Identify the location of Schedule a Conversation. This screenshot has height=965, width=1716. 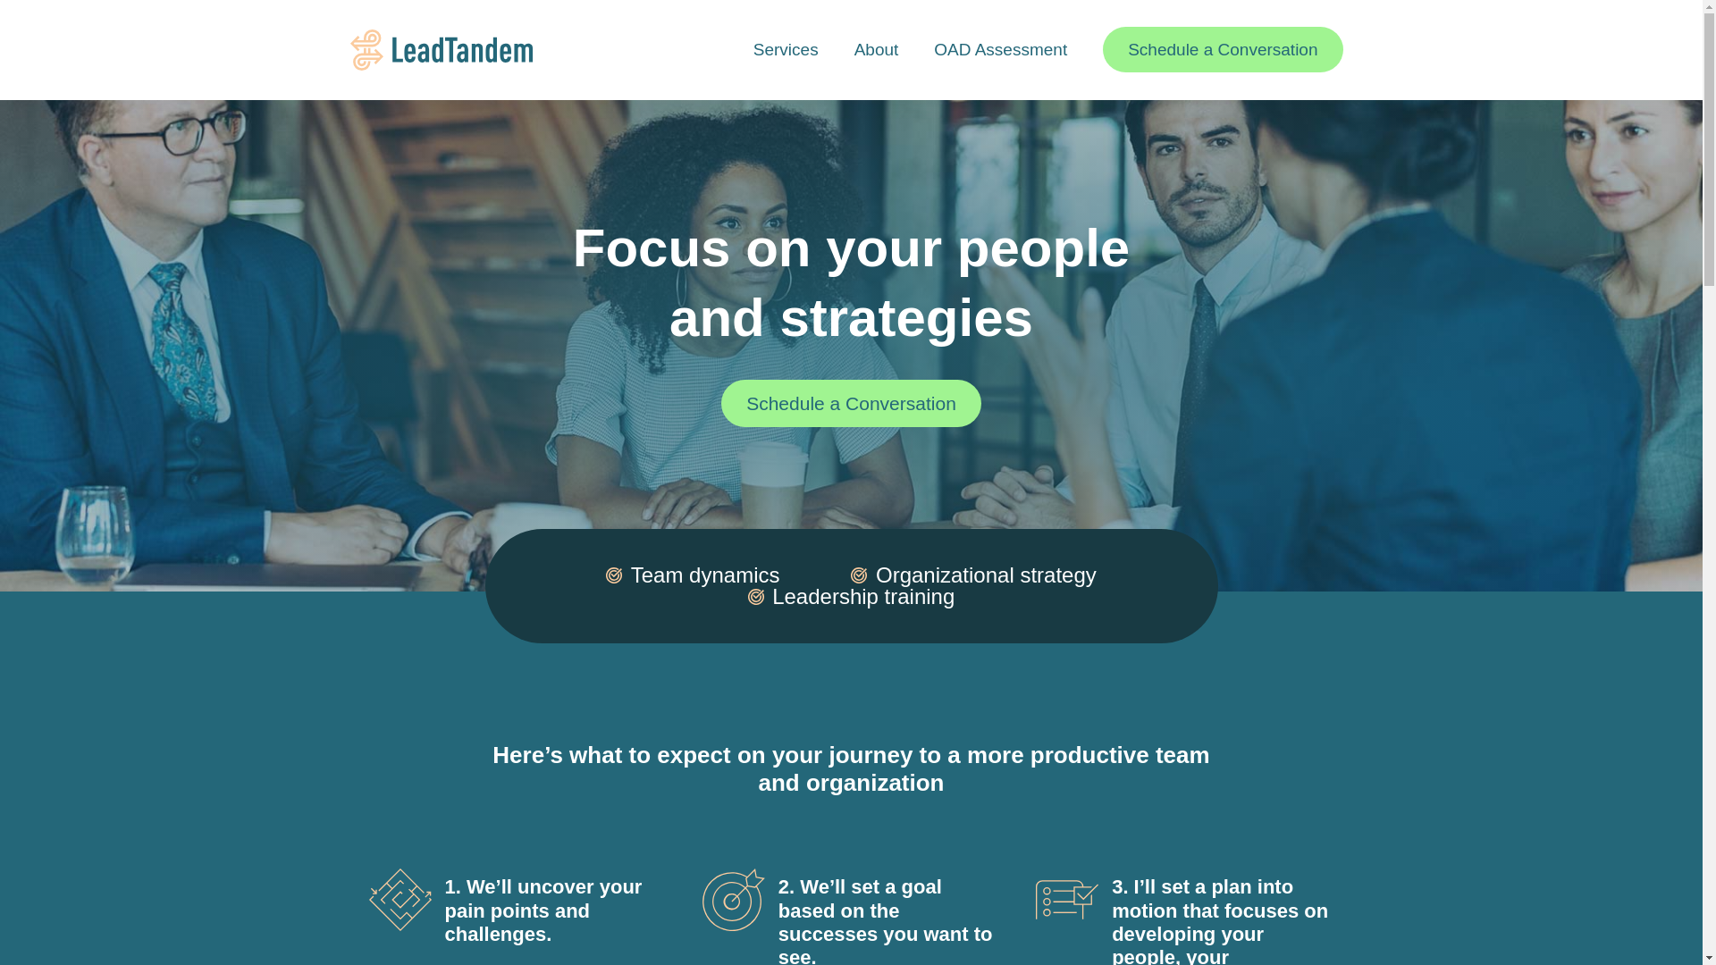
(851, 404).